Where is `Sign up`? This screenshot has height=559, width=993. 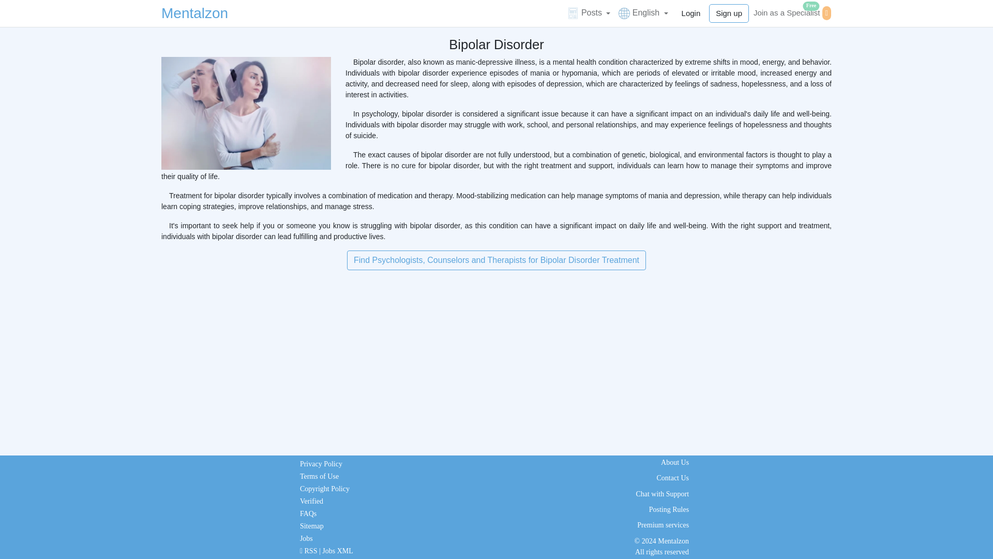
Sign up is located at coordinates (728, 13).